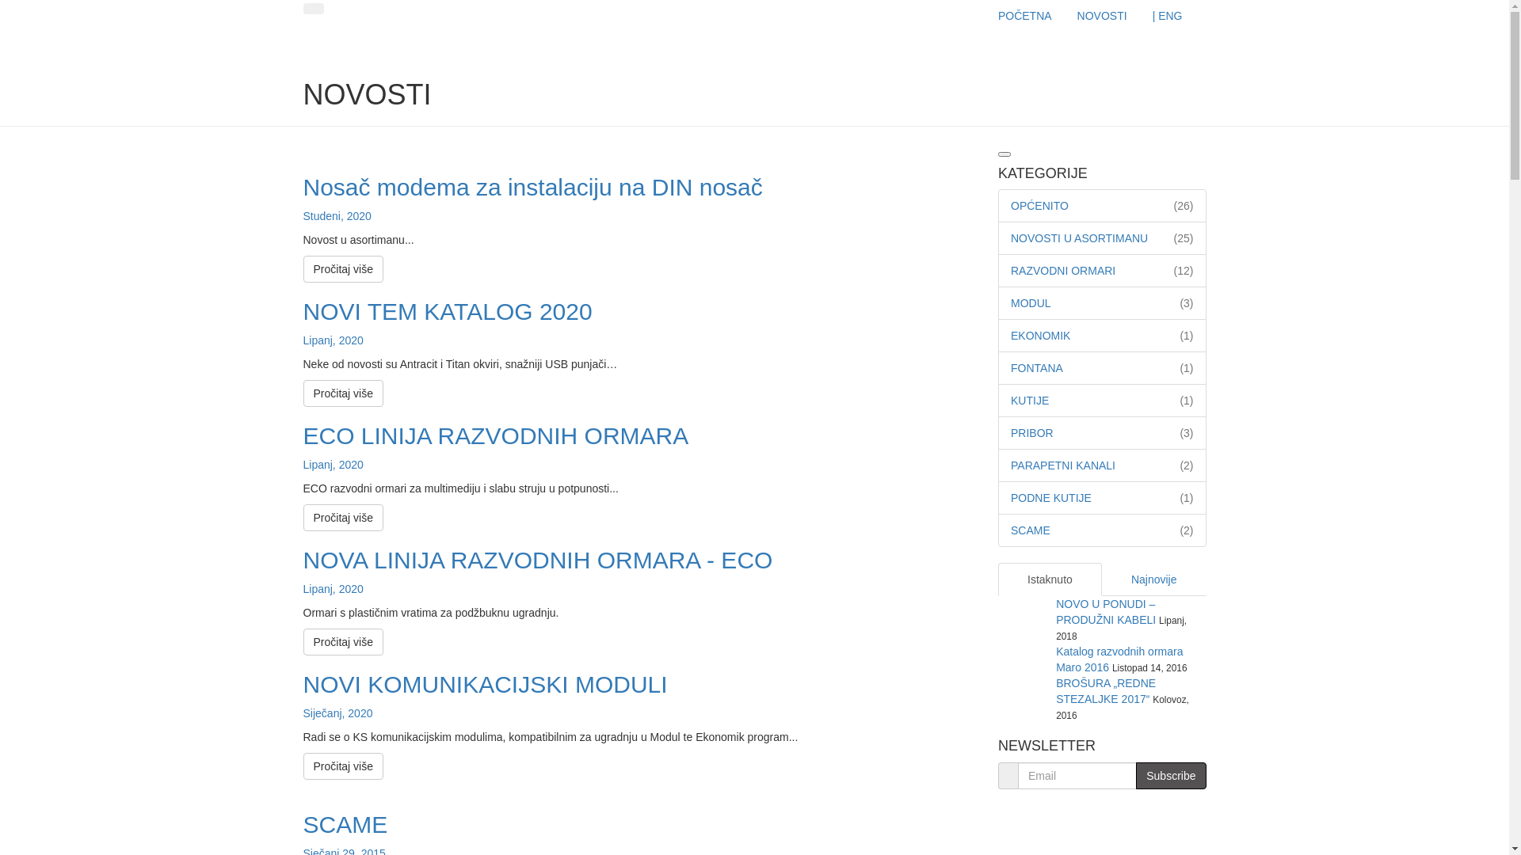 This screenshot has height=855, width=1521. Describe the element at coordinates (333, 589) in the screenshot. I see `Lipanj, 2020` at that location.